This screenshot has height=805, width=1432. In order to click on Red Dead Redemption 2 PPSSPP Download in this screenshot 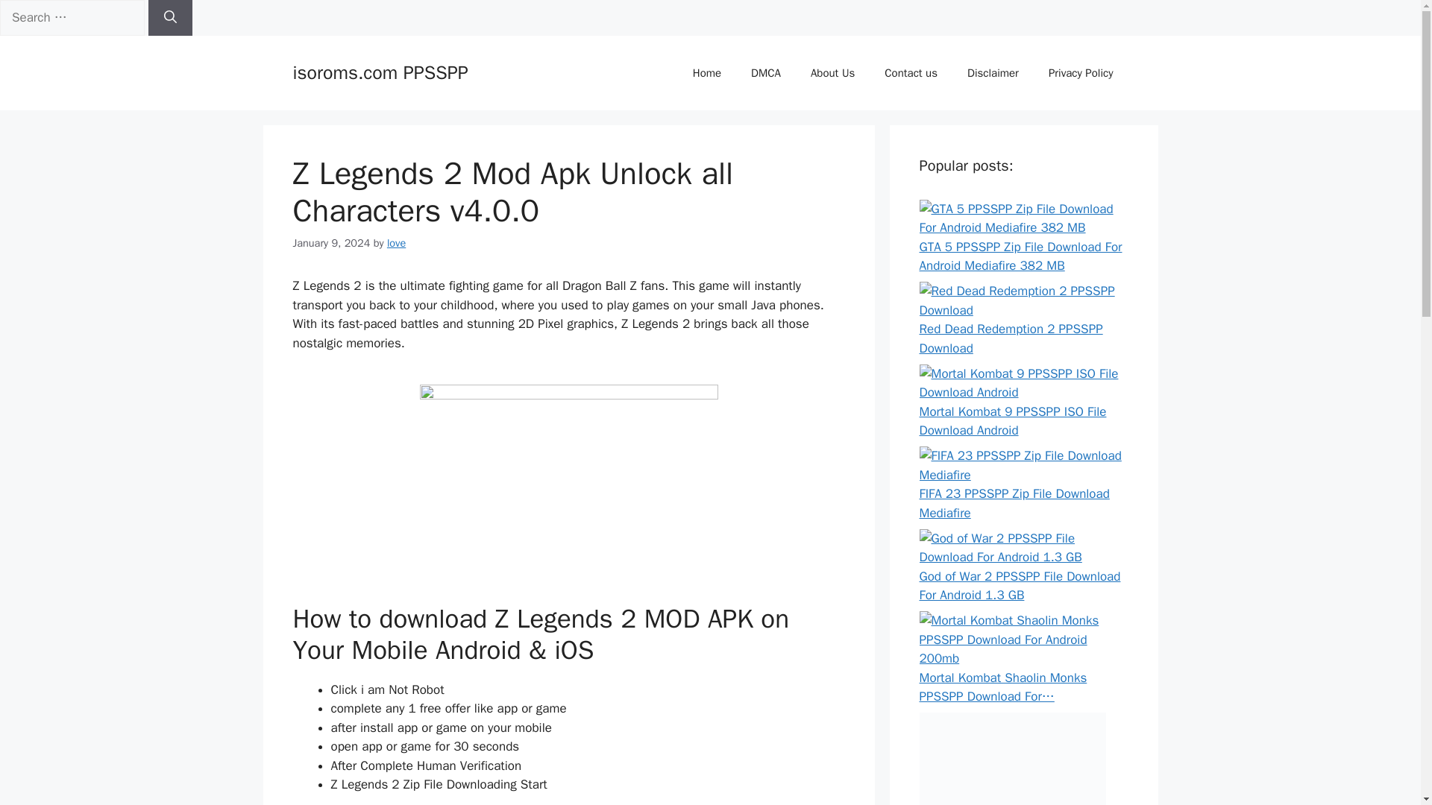, I will do `click(1011, 338)`.